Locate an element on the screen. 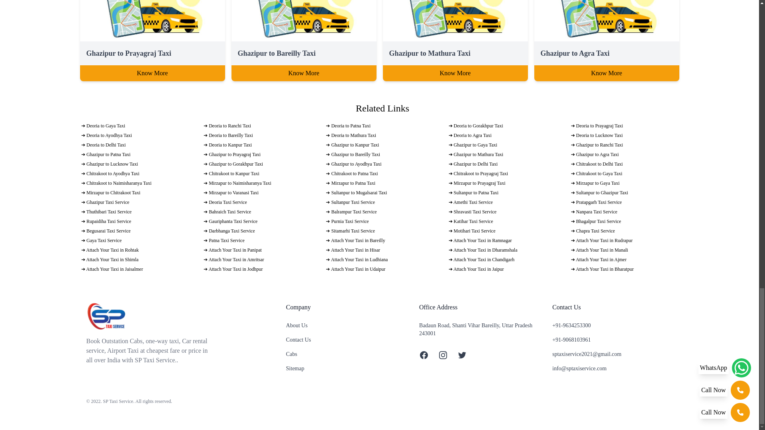 The width and height of the screenshot is (765, 430). Know More is located at coordinates (606, 73).